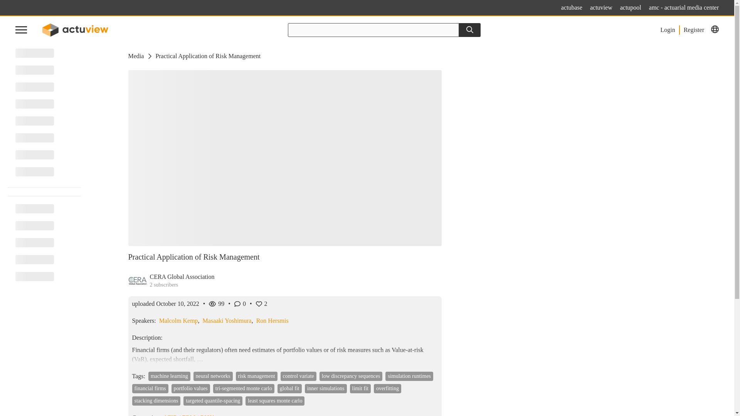 This screenshot has height=416, width=740. Describe the element at coordinates (244, 388) in the screenshot. I see `tri-segmented monte carlo` at that location.